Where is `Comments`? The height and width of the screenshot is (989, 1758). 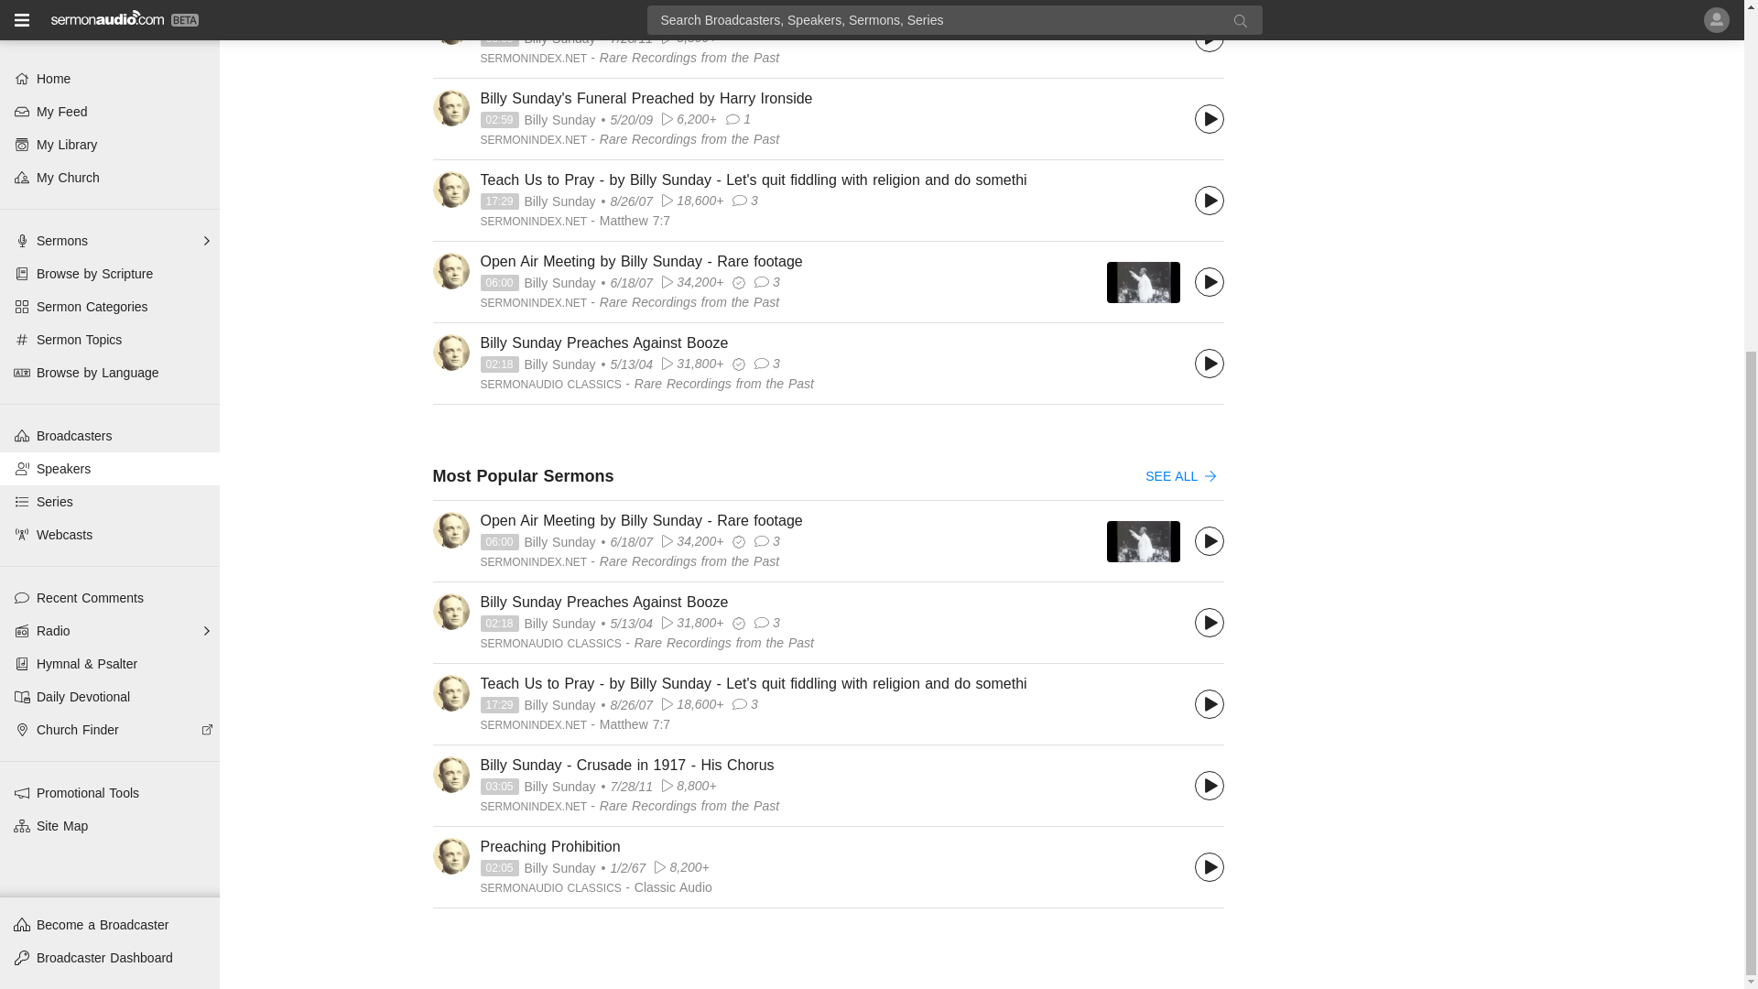 Comments is located at coordinates (738, 119).